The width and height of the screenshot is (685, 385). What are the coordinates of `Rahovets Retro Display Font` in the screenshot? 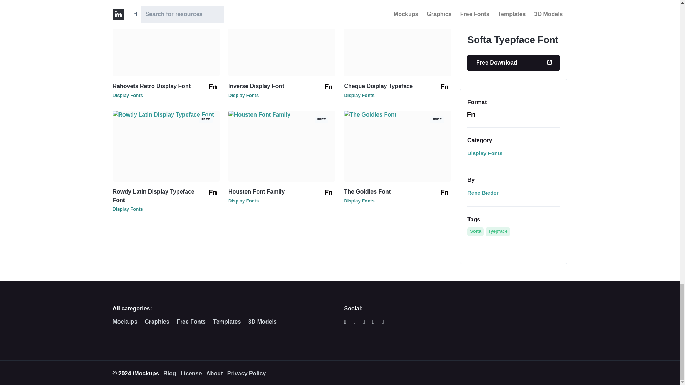 It's located at (152, 86).